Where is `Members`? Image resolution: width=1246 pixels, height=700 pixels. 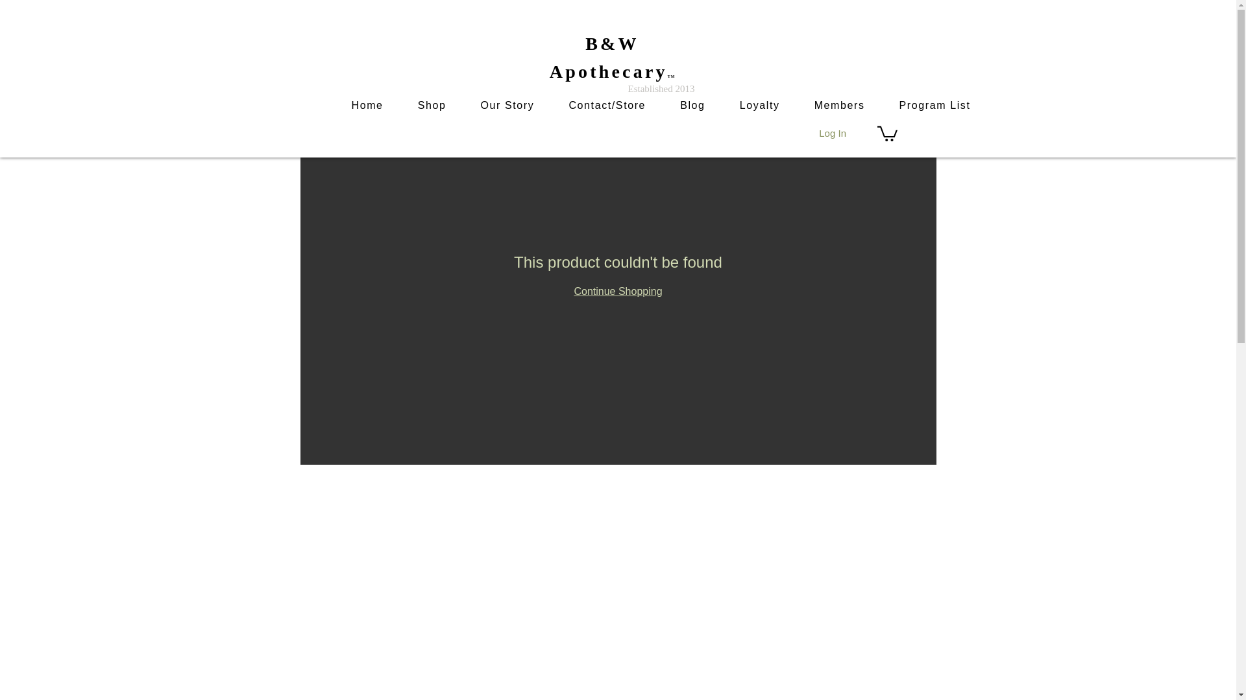
Members is located at coordinates (840, 105).